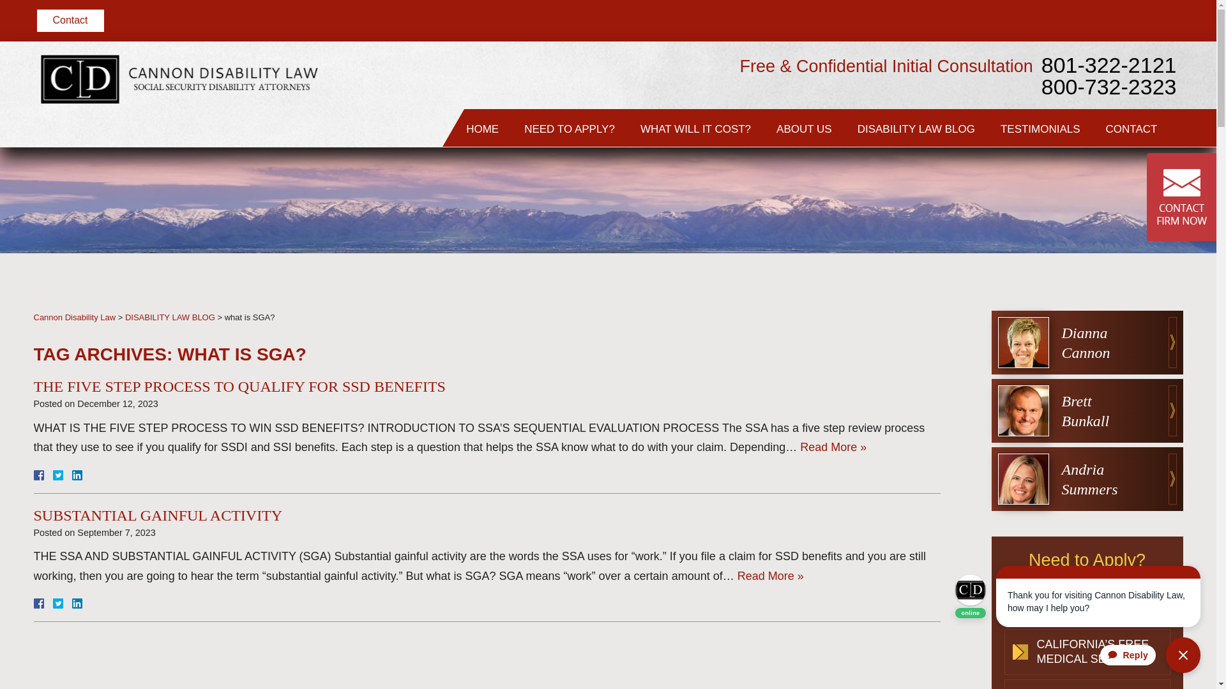 The image size is (1226, 689). I want to click on Go to DISABILITY LAW BLOG., so click(170, 318).